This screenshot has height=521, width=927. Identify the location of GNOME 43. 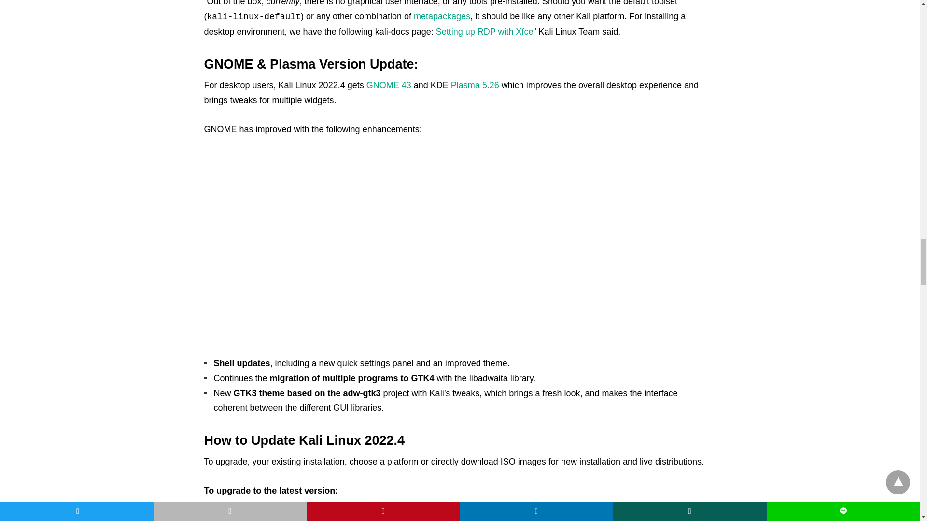
(389, 85).